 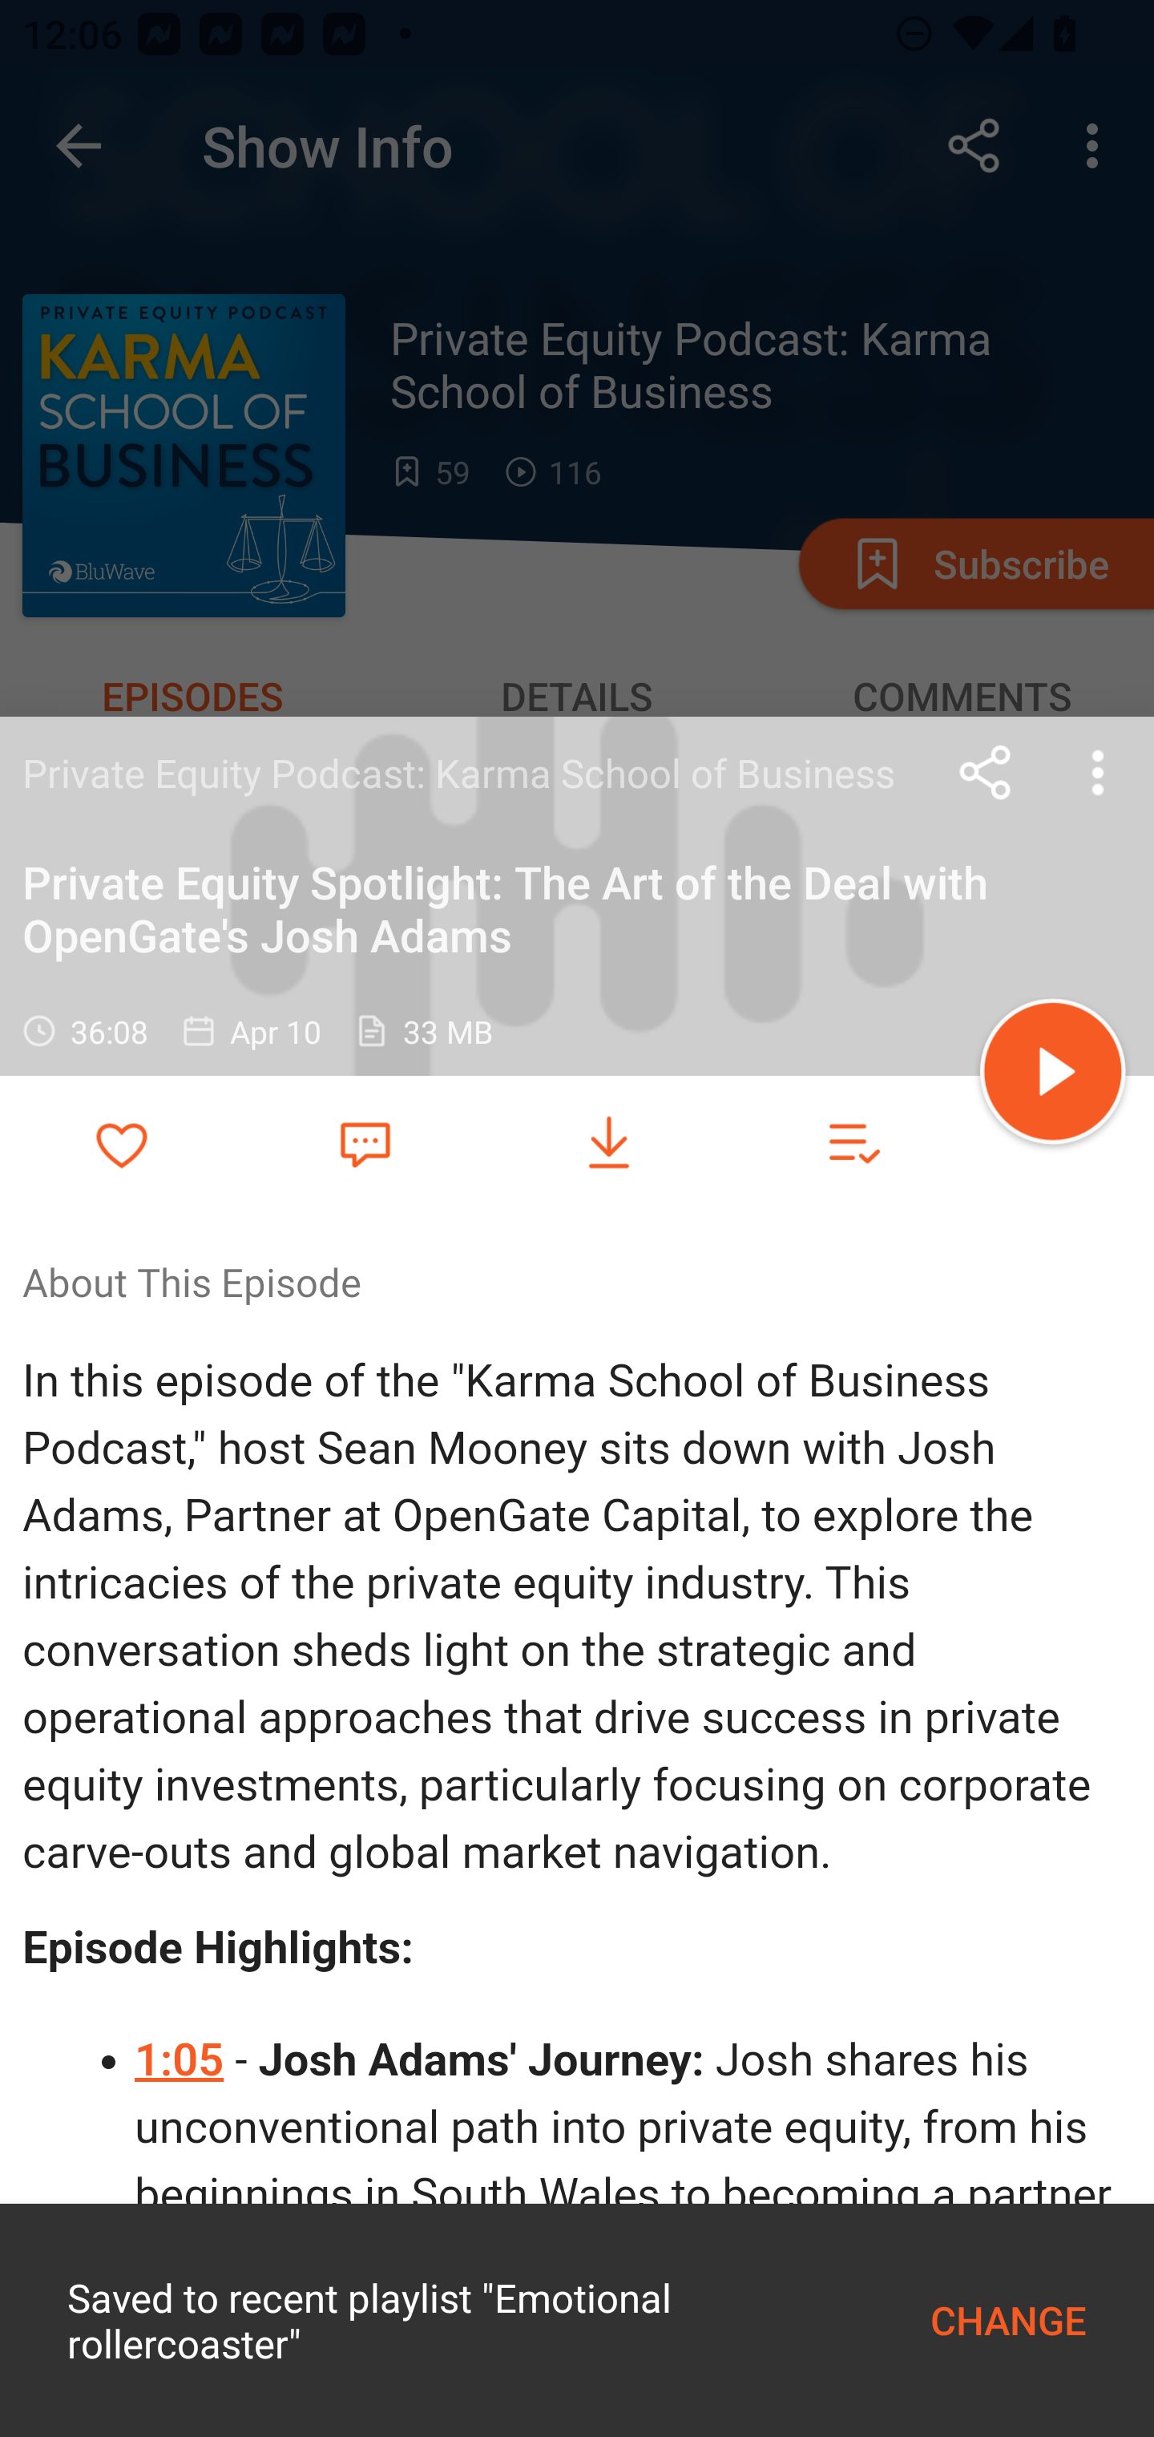 What do you see at coordinates (986, 772) in the screenshot?
I see `Share` at bounding box center [986, 772].